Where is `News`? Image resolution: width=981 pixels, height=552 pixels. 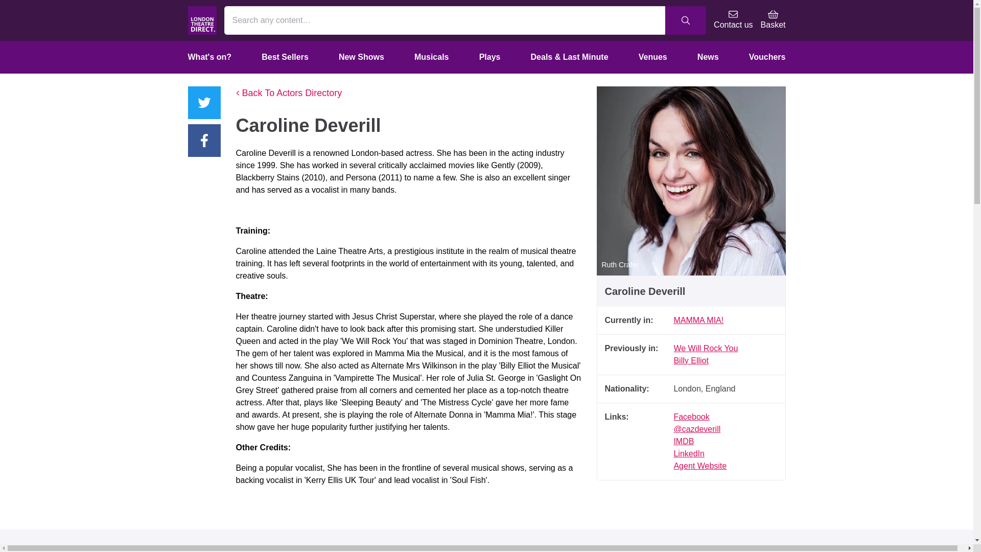 News is located at coordinates (708, 57).